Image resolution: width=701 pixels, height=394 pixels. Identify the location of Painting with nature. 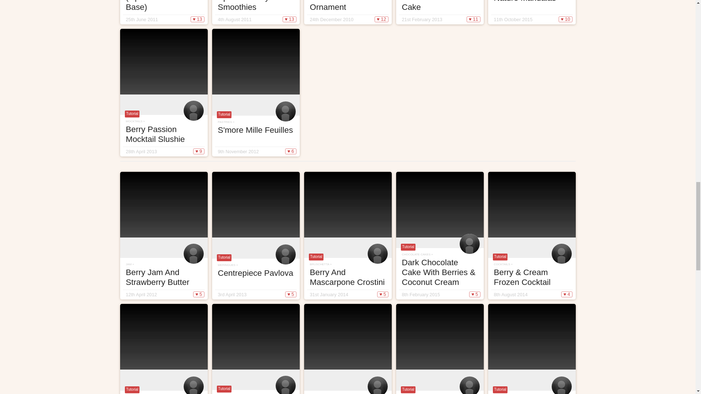
(532, 12).